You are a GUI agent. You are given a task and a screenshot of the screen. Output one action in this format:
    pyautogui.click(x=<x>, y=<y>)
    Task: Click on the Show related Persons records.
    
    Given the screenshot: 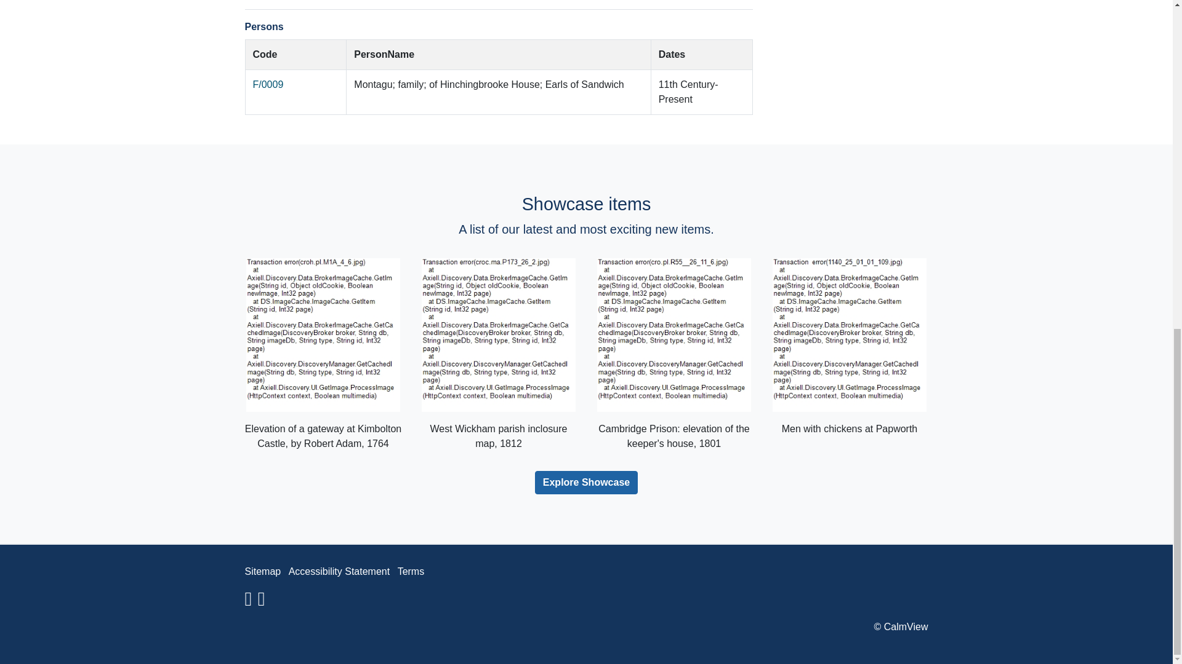 What is the action you would take?
    pyautogui.click(x=268, y=84)
    